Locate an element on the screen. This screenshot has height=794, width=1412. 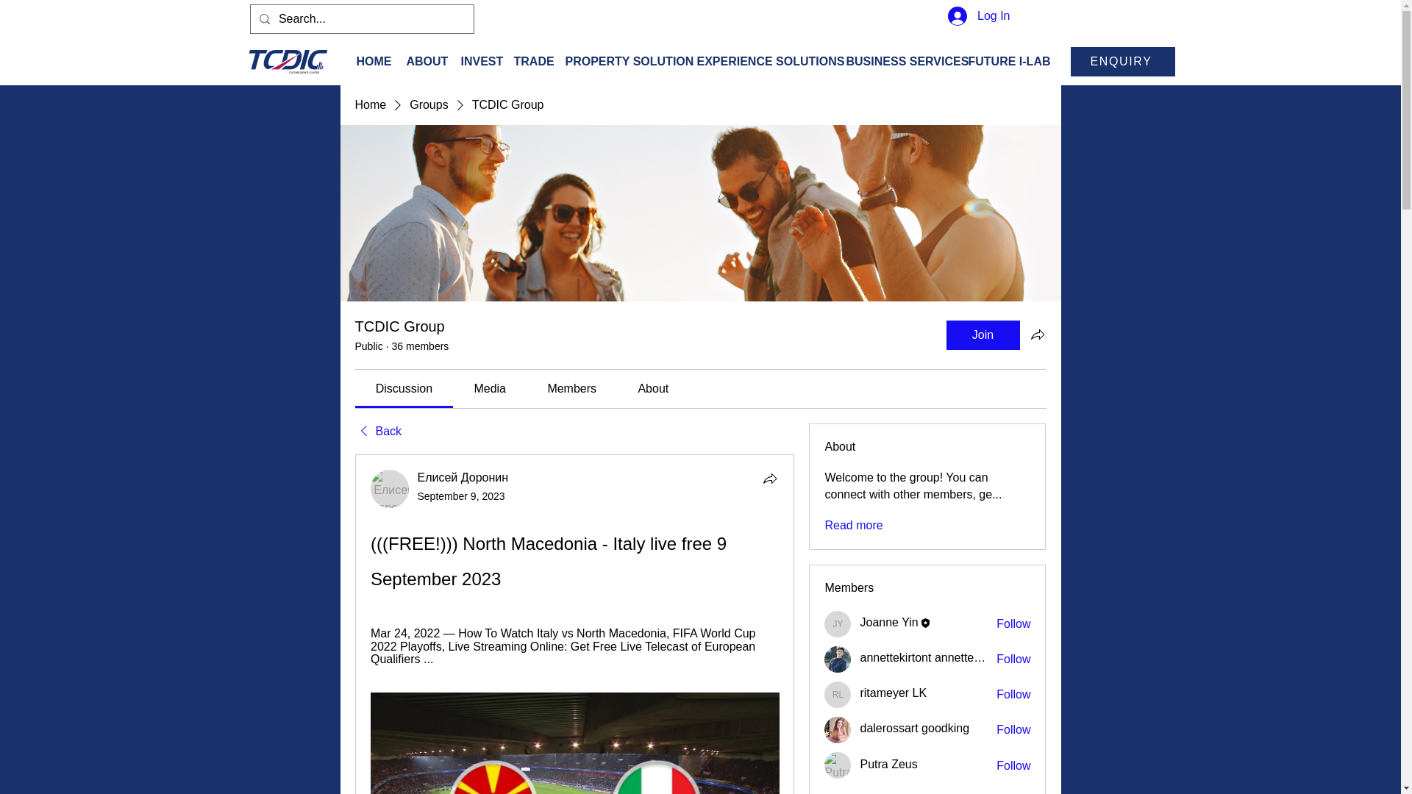
dalerossart goodking is located at coordinates (838, 729).